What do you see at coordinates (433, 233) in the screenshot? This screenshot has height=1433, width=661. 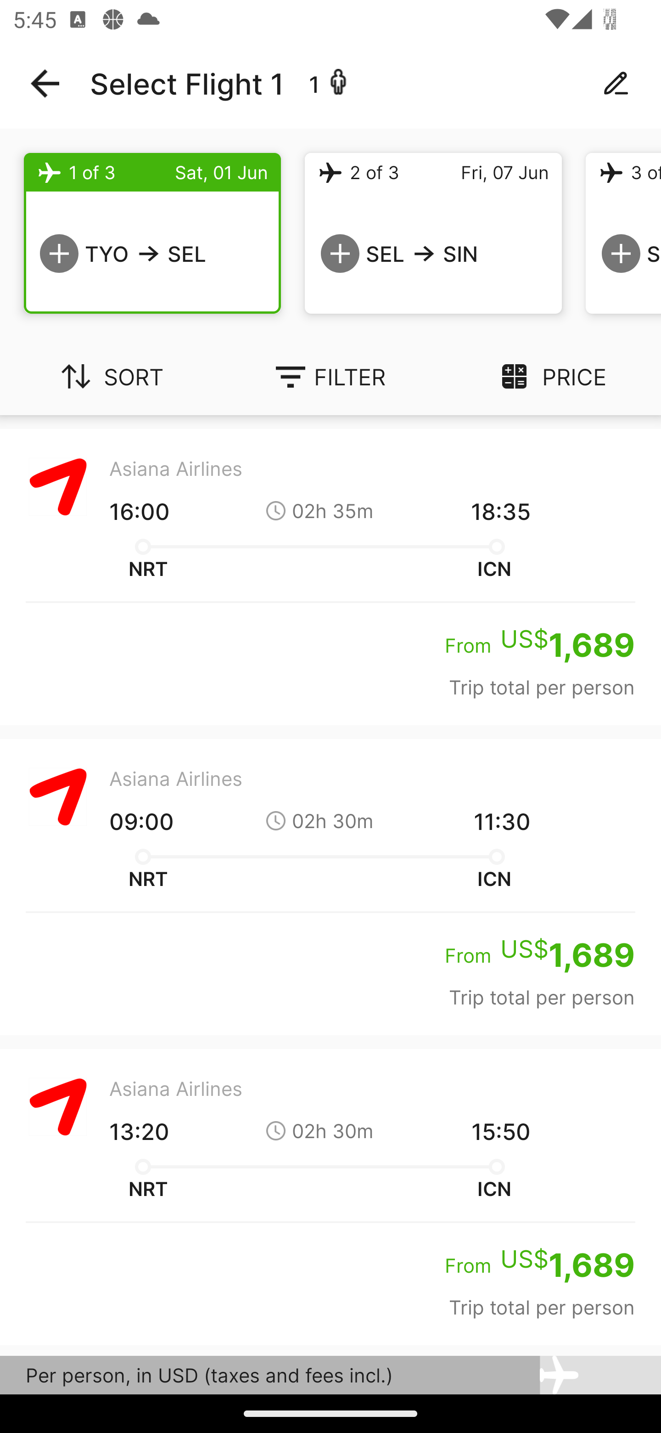 I see `2 of 3 Fri, 07 Jun SEL SIN` at bounding box center [433, 233].